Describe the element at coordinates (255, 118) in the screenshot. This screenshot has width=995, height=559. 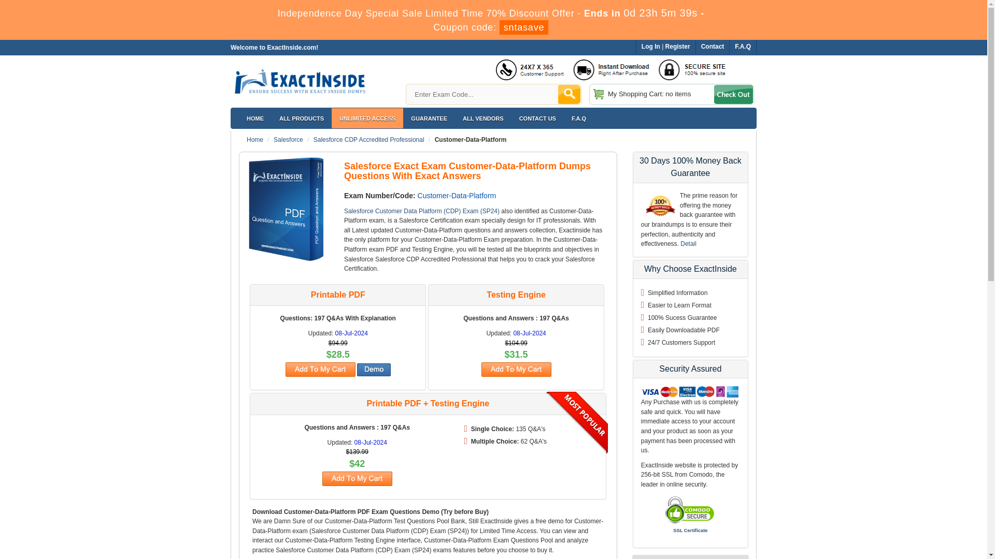
I see `HOME` at that location.